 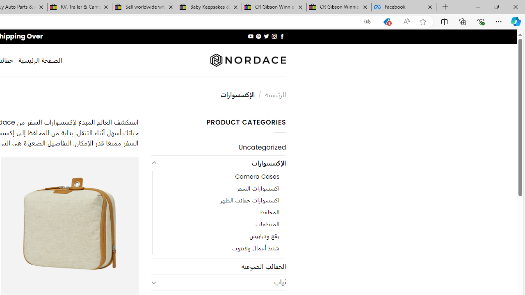 What do you see at coordinates (430, 7) in the screenshot?
I see `Close tab` at bounding box center [430, 7].